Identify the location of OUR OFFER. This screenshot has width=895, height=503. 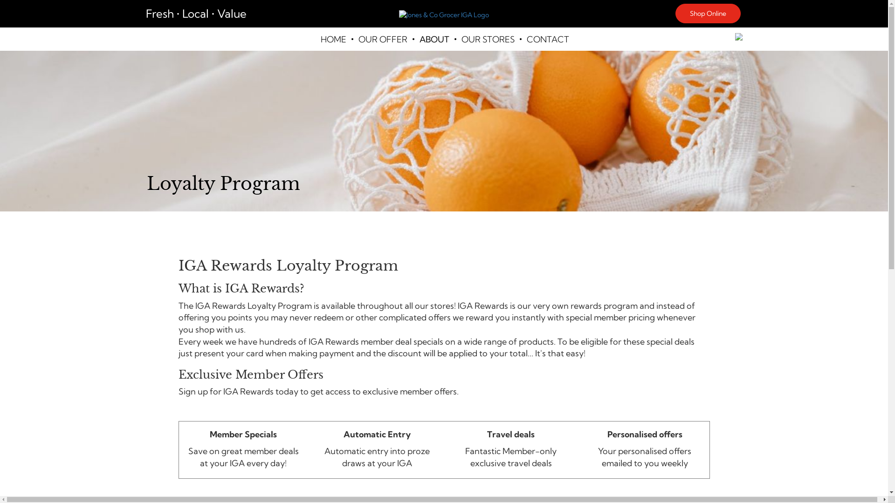
(382, 39).